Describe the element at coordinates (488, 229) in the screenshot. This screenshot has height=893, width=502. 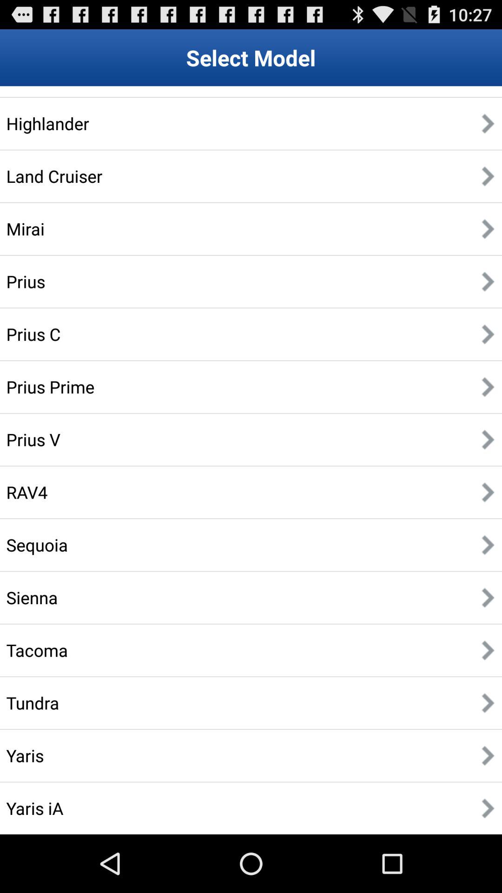
I see `click on the icon right to mirai` at that location.